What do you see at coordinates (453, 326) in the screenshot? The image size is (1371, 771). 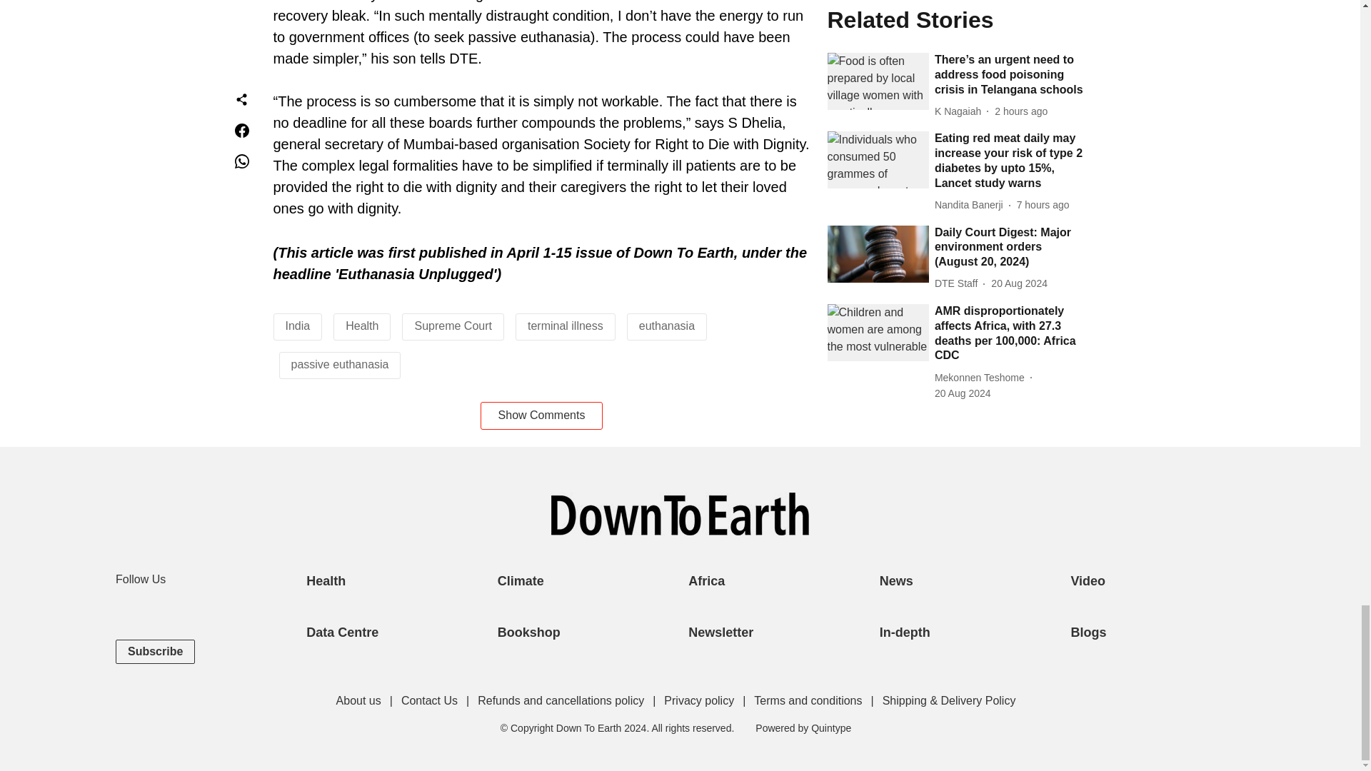 I see `Supreme Court` at bounding box center [453, 326].